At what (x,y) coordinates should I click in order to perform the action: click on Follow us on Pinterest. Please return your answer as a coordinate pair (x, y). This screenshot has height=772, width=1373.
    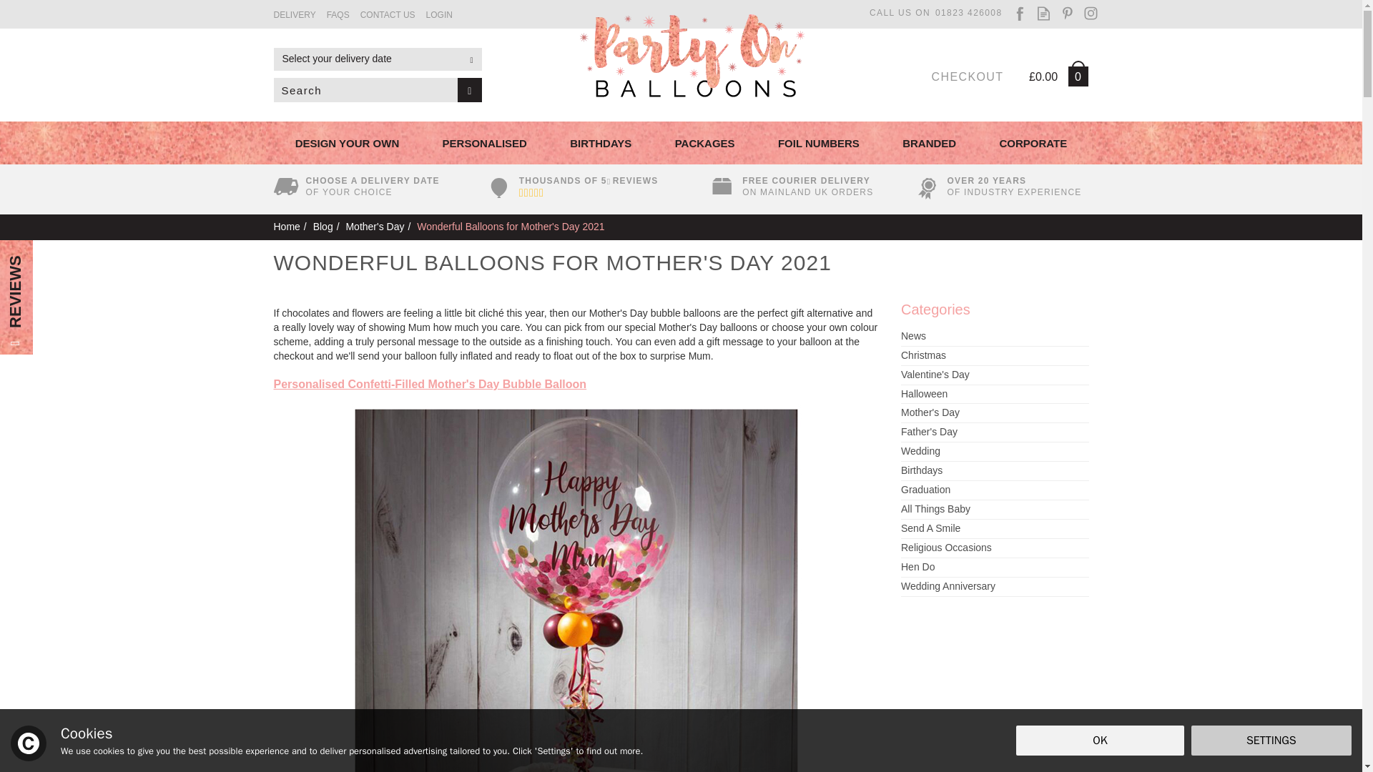
    Looking at the image, I should click on (1067, 13).